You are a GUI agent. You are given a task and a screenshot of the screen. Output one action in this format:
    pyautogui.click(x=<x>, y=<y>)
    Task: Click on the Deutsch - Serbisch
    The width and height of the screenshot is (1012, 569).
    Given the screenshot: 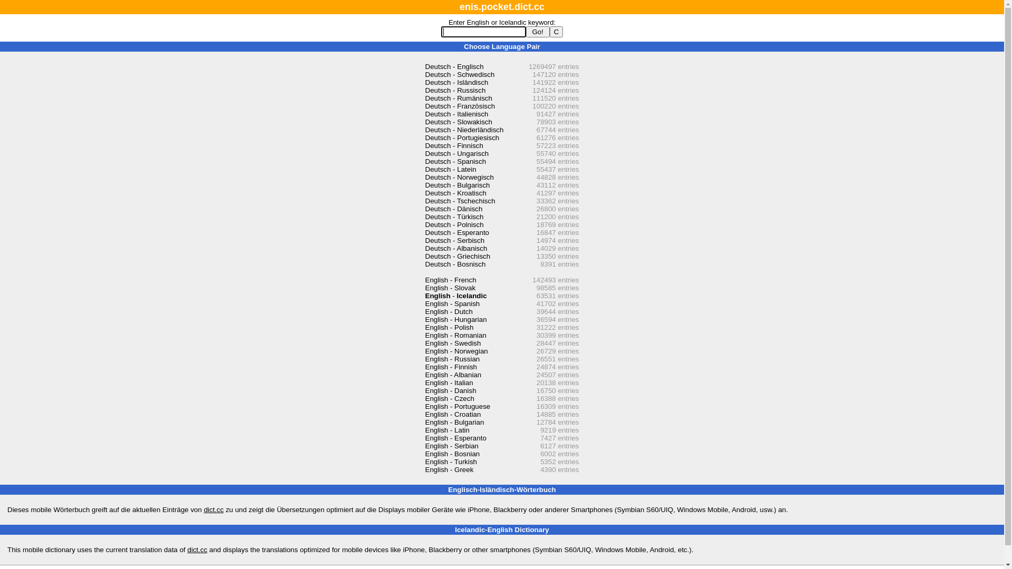 What is the action you would take?
    pyautogui.click(x=454, y=240)
    